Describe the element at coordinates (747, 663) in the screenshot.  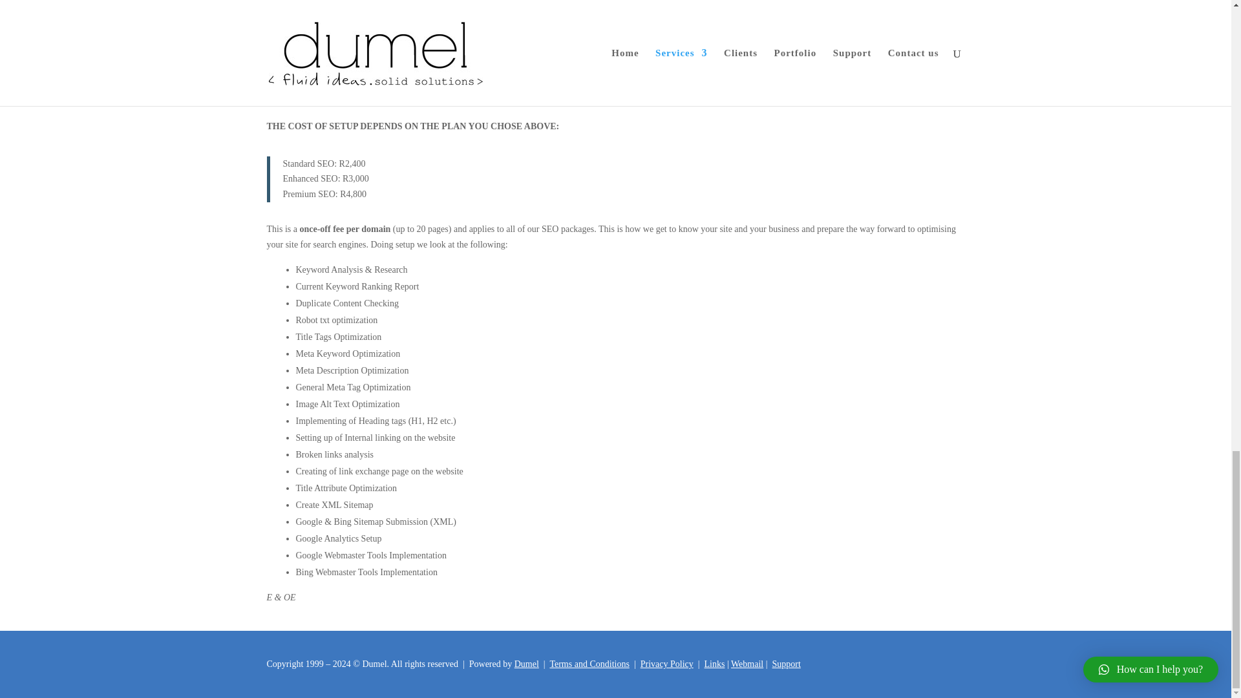
I see `Webmail` at that location.